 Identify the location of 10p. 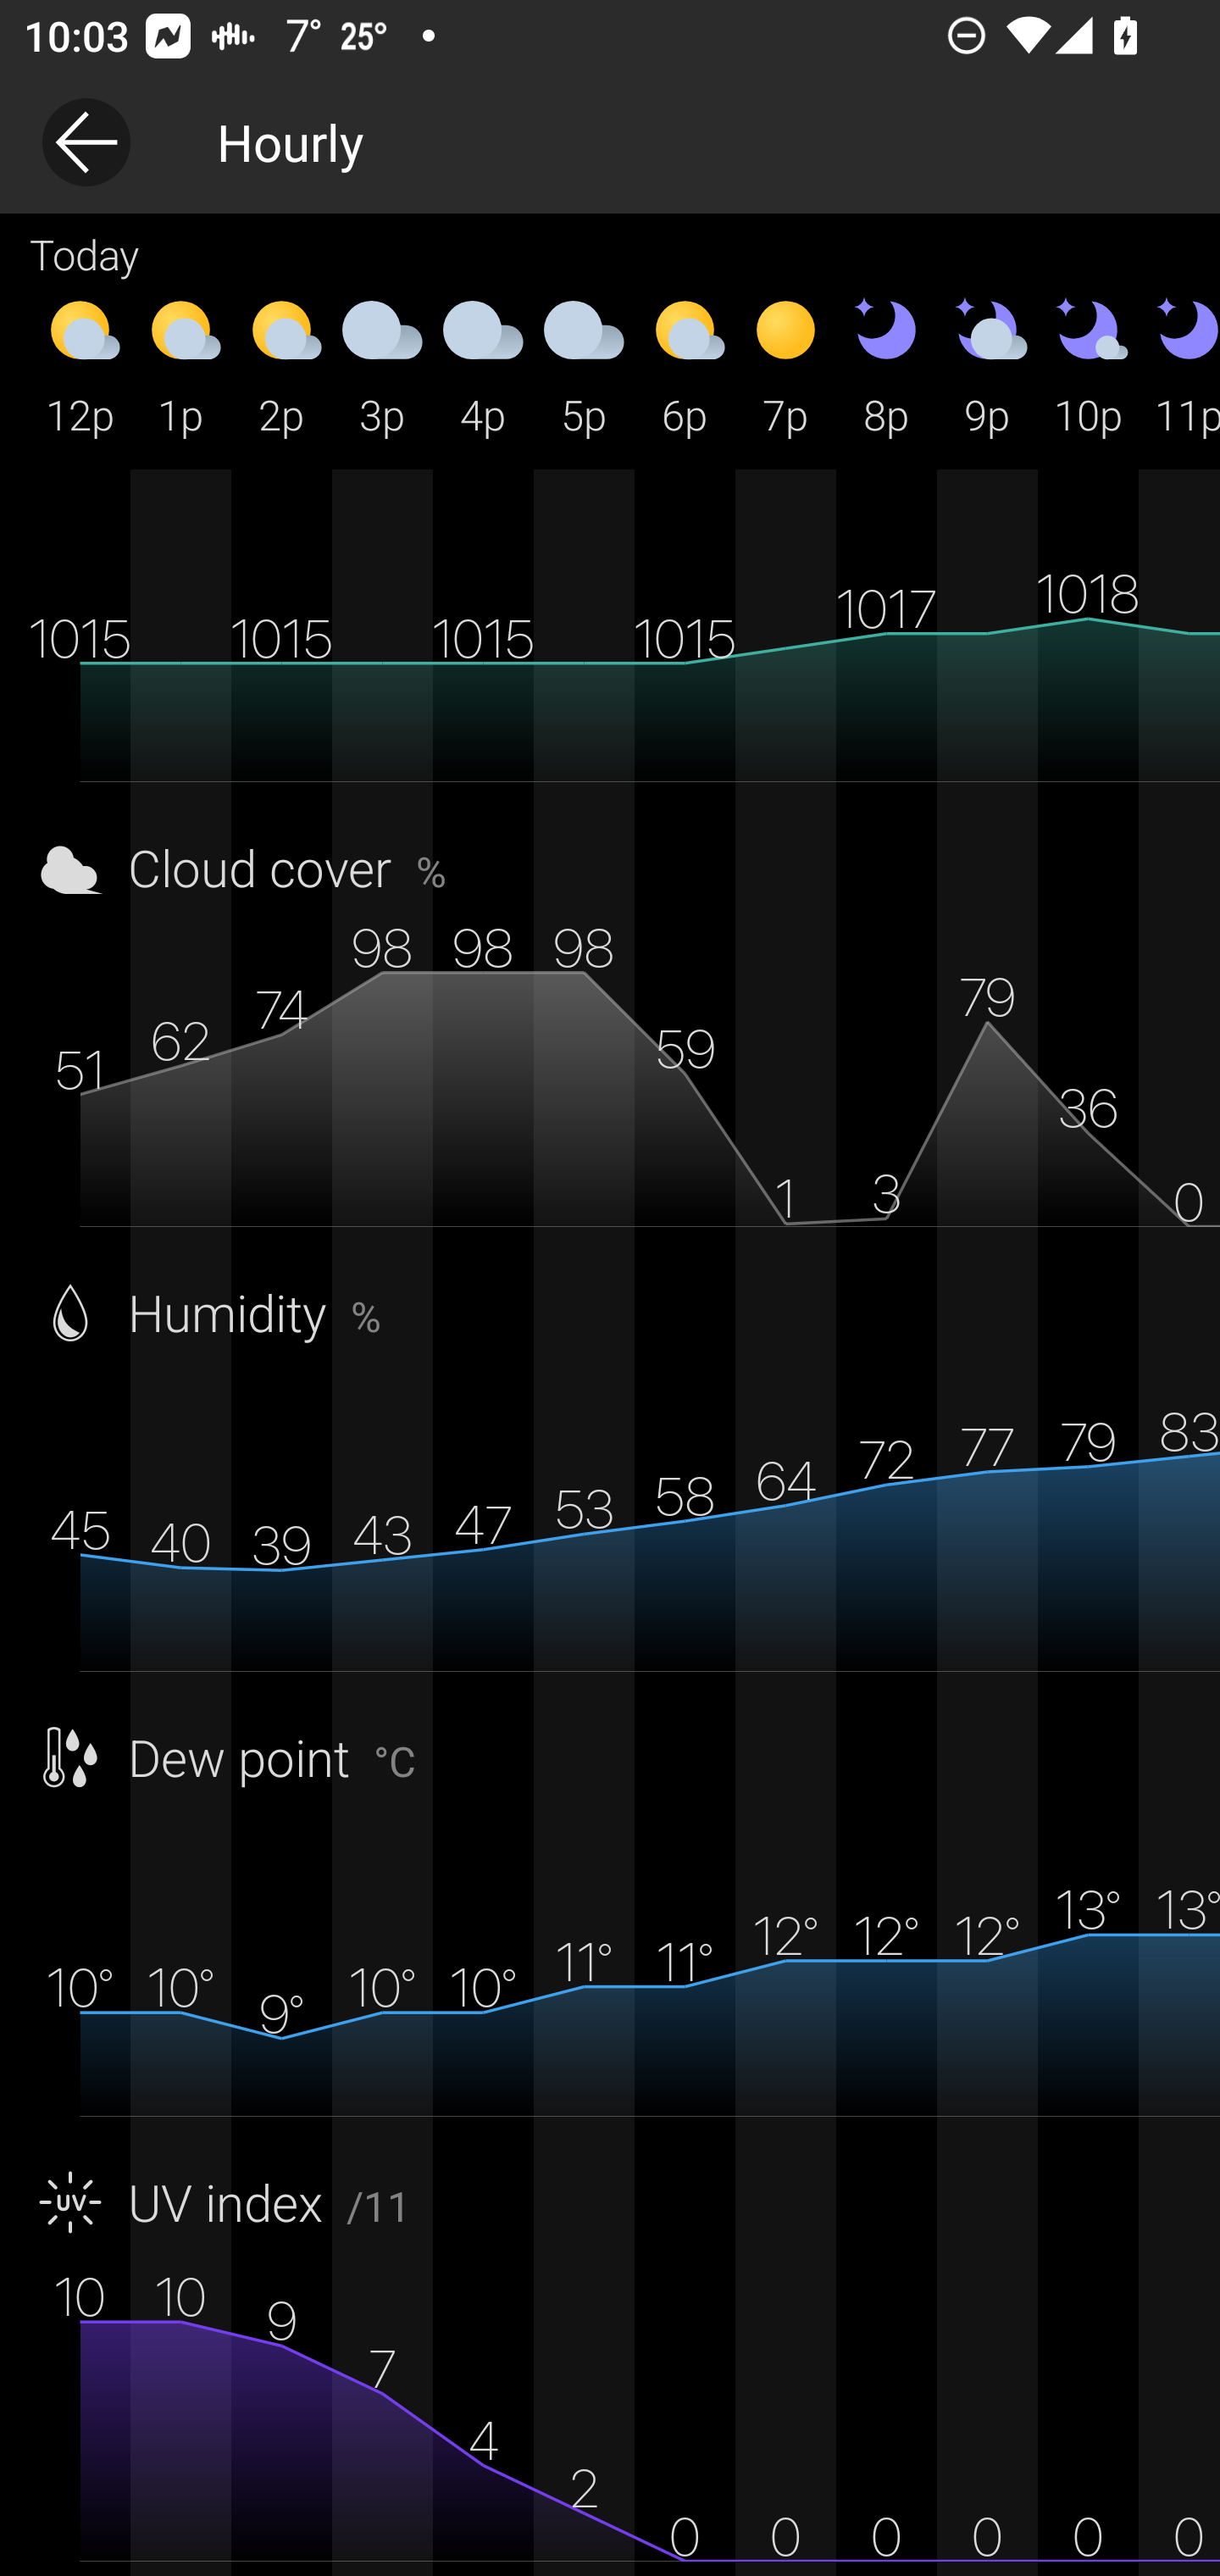
(1088, 365).